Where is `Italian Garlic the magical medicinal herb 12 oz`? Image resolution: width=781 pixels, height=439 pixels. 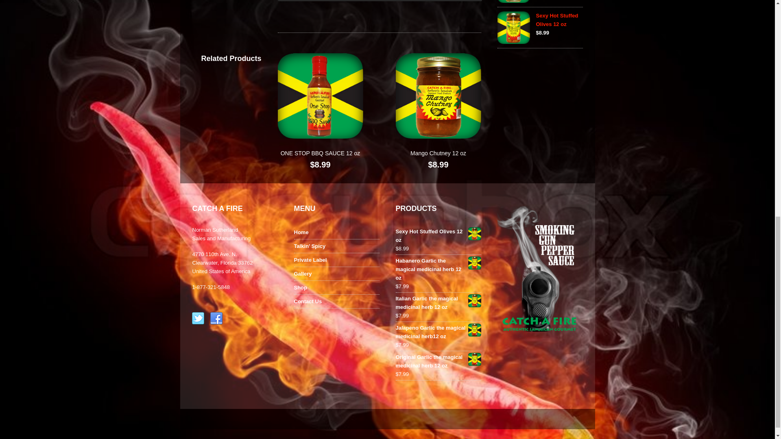 Italian Garlic the magical medicinal herb 12 oz is located at coordinates (438, 302).